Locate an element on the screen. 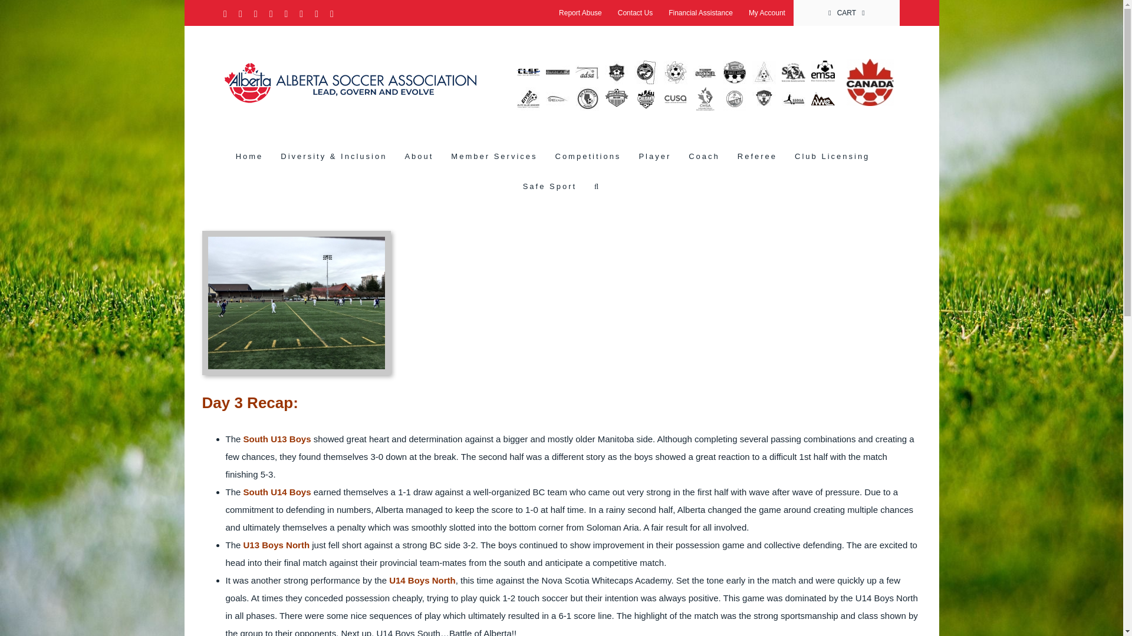 The image size is (1132, 636). Instagram is located at coordinates (256, 14).